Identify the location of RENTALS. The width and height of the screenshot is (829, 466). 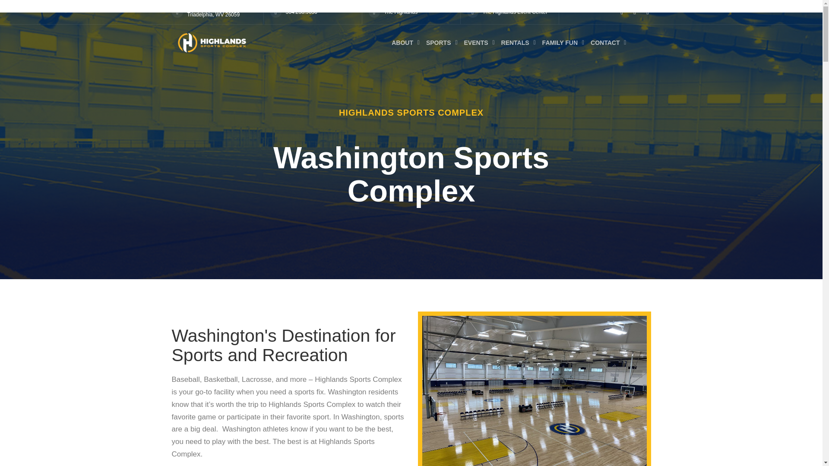
(515, 42).